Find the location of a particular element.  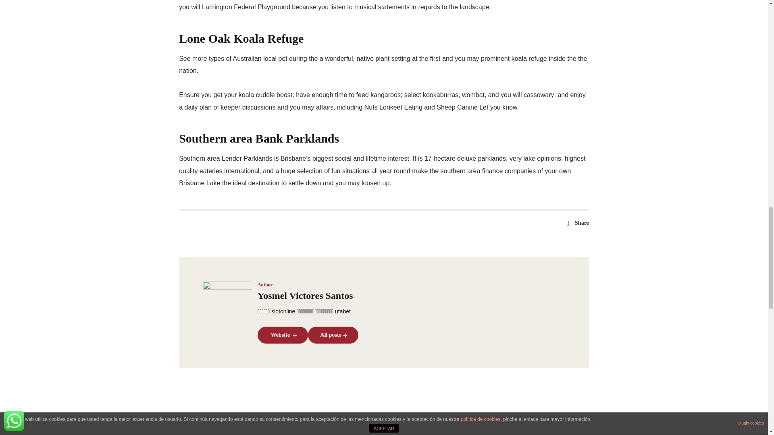

Website is located at coordinates (283, 335).